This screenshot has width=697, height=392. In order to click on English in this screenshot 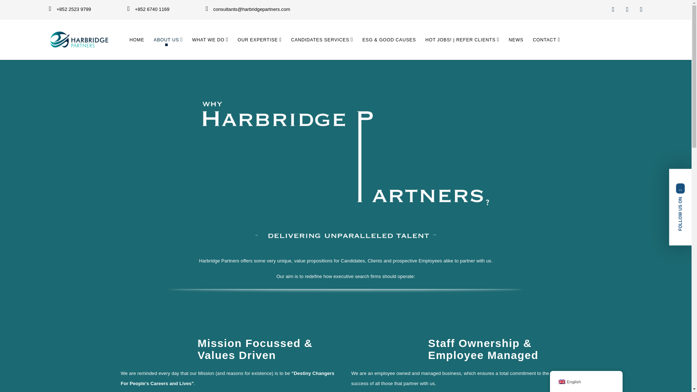, I will do `click(561, 382)`.